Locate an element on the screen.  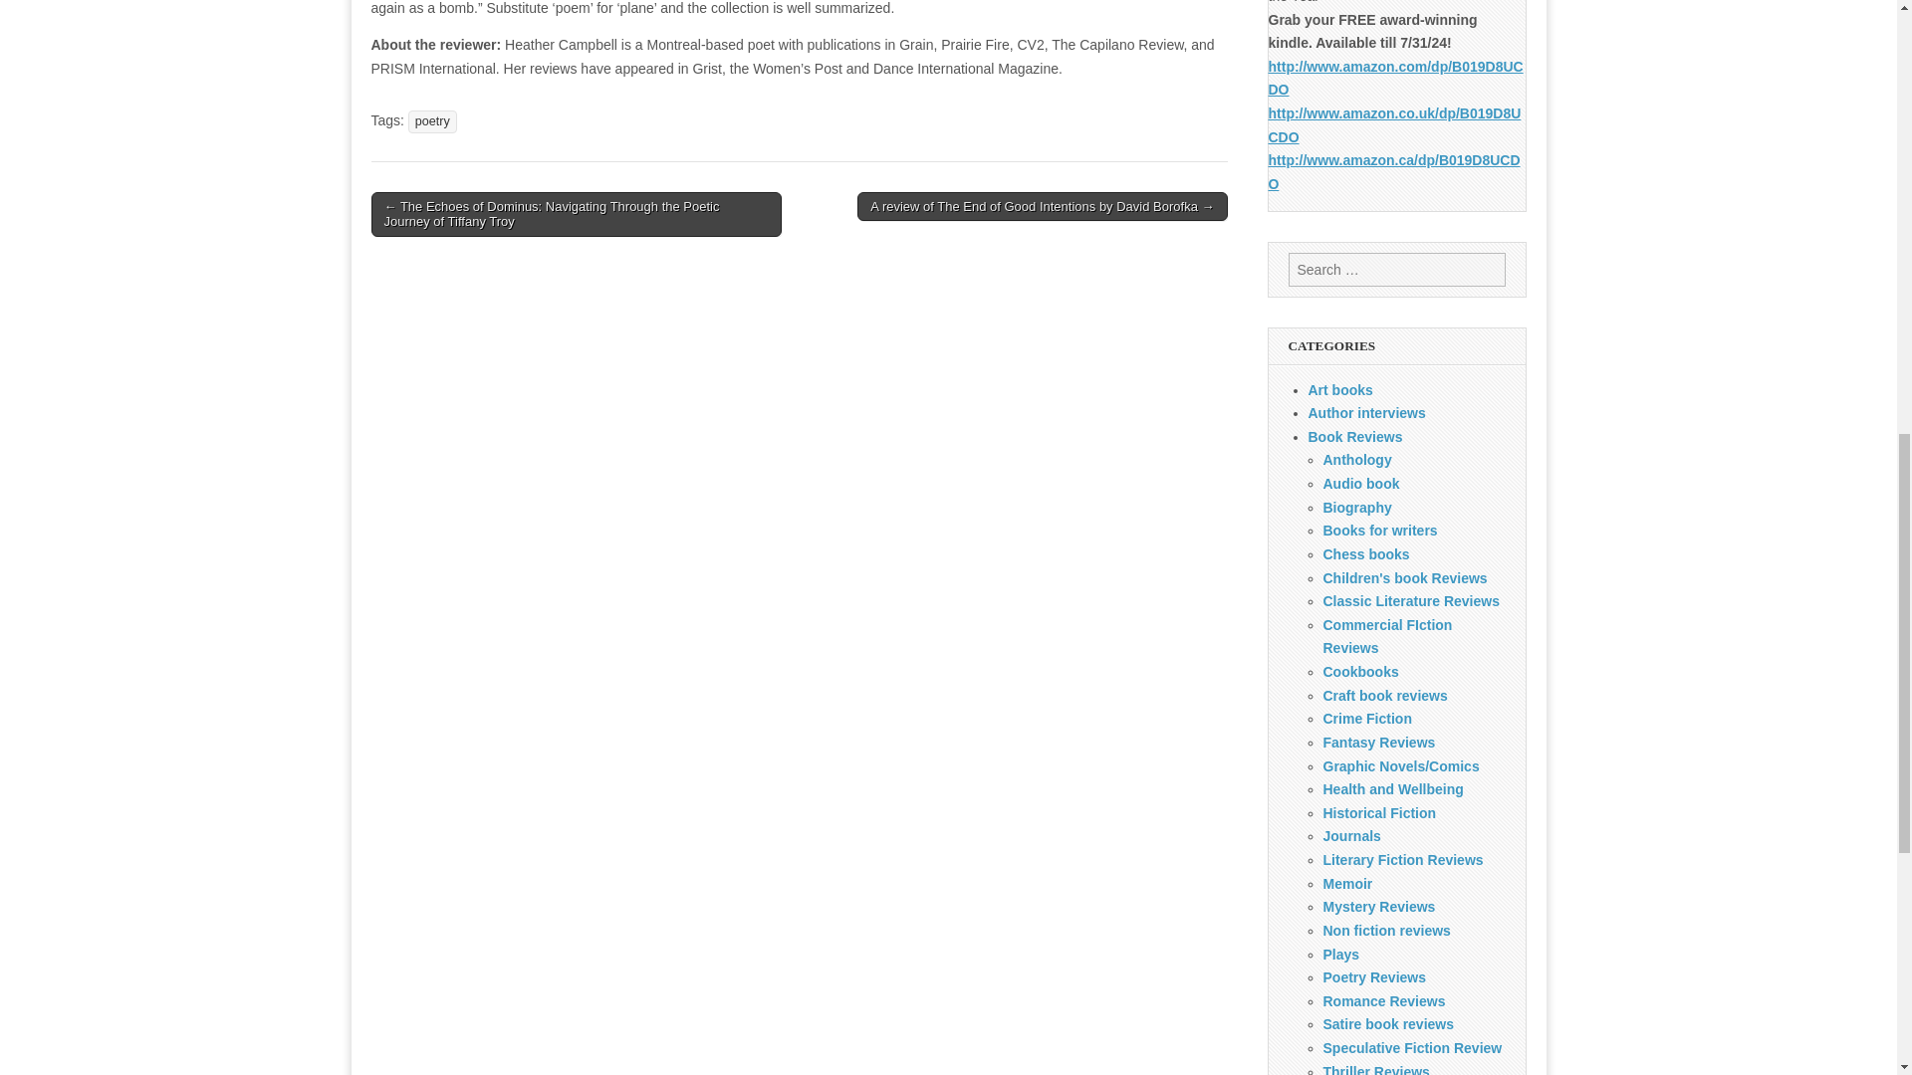
Books for writers is located at coordinates (1380, 530).